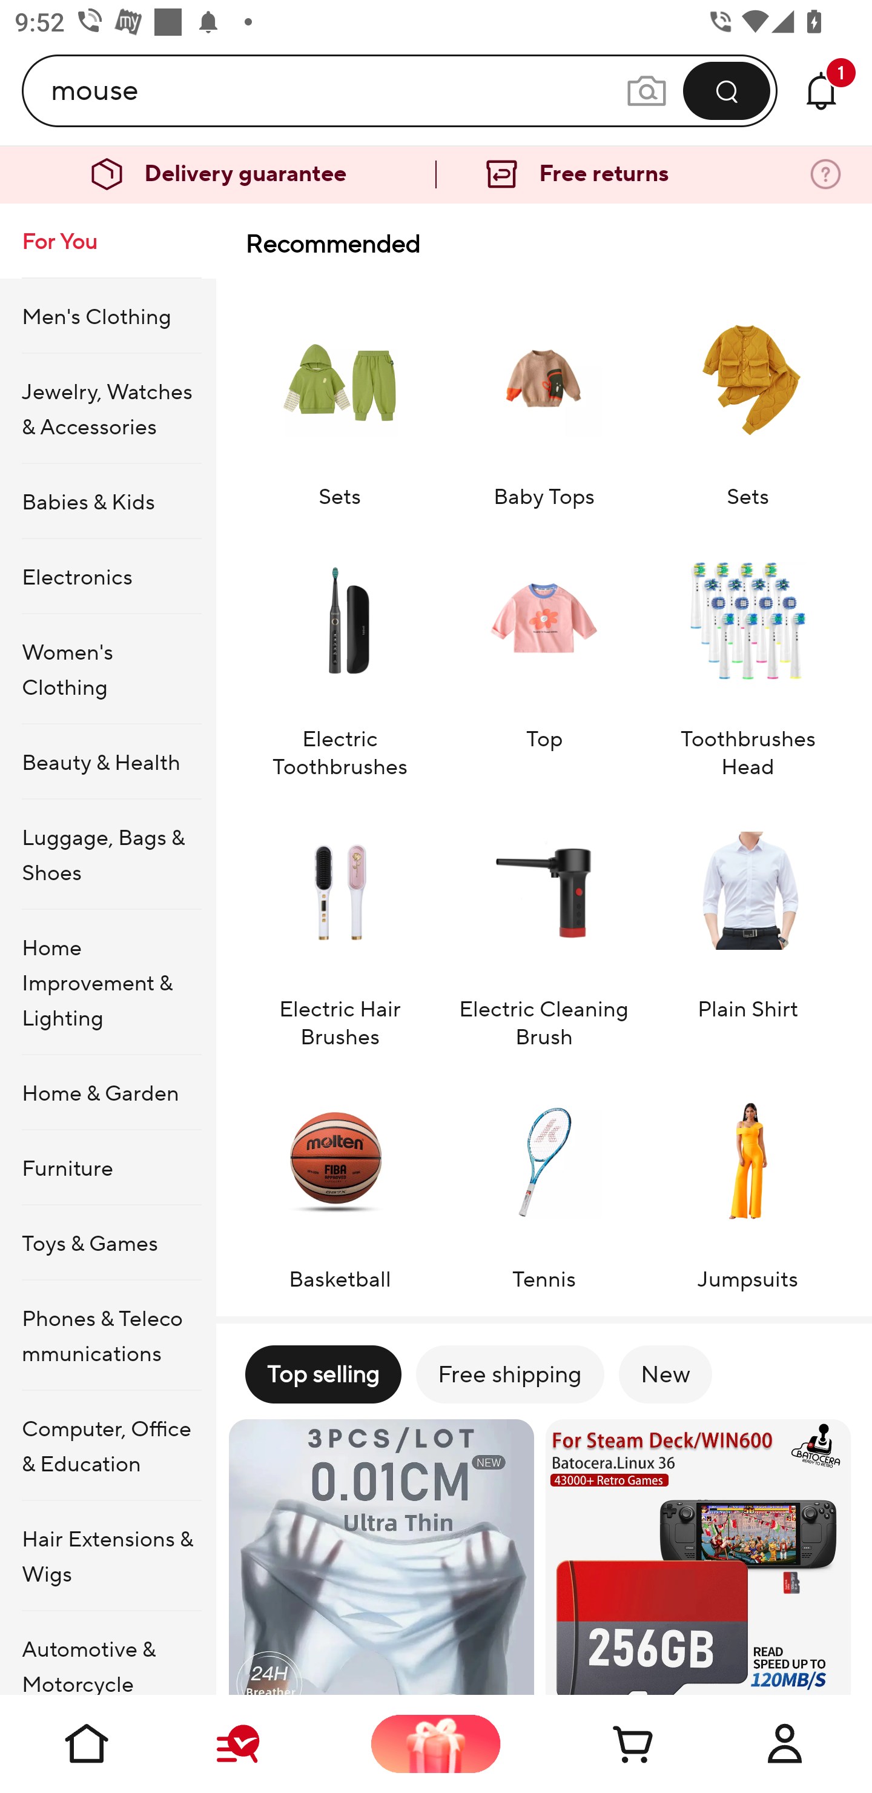 The width and height of the screenshot is (872, 1793). What do you see at coordinates (544, 924) in the screenshot?
I see `Electric Cleaning Brush` at bounding box center [544, 924].